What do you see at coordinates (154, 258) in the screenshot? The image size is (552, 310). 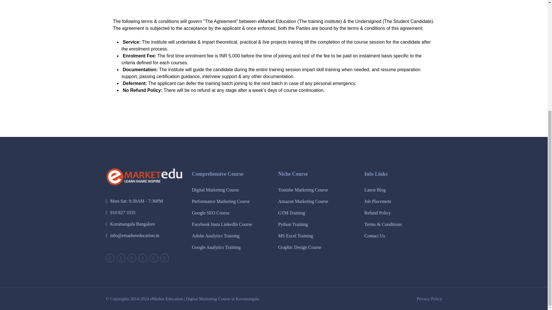 I see `linkedin-in` at bounding box center [154, 258].